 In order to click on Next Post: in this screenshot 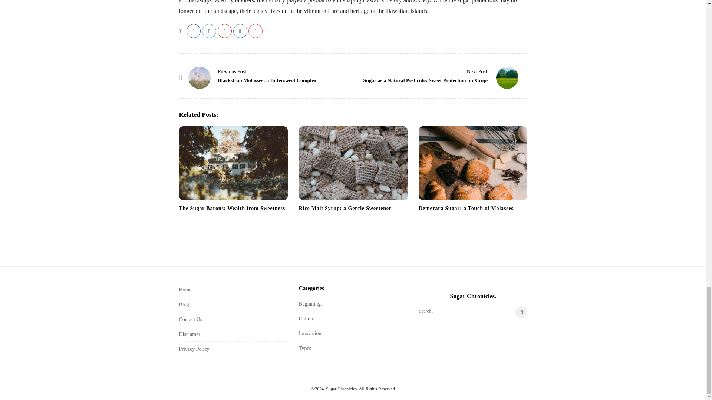, I will do `click(478, 71)`.